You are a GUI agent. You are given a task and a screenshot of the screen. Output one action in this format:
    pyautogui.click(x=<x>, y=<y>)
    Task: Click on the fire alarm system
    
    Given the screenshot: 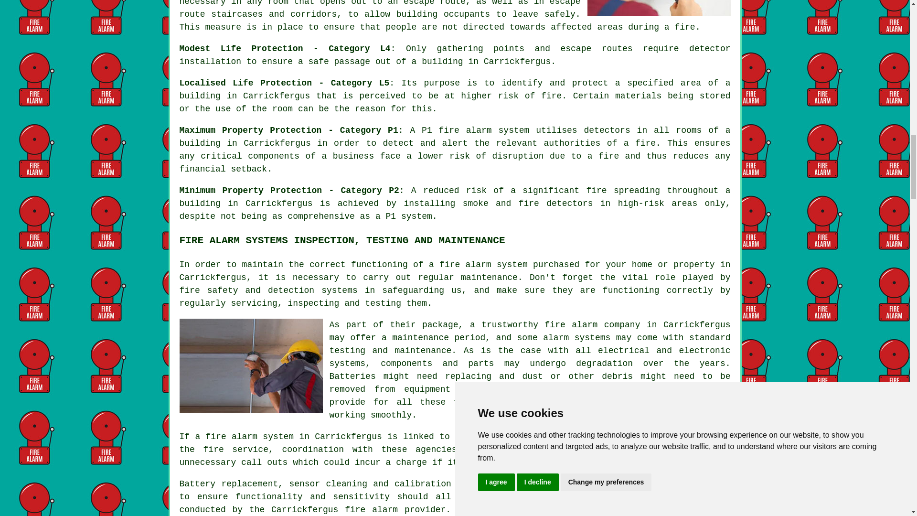 What is the action you would take?
    pyautogui.click(x=484, y=130)
    